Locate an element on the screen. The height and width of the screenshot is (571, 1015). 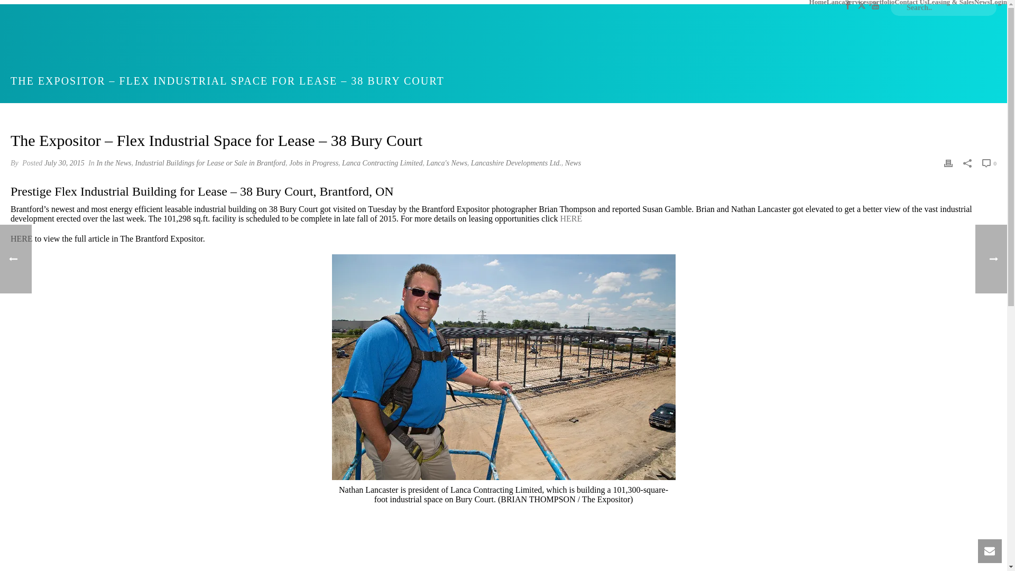
Lanca is located at coordinates (836, 2).